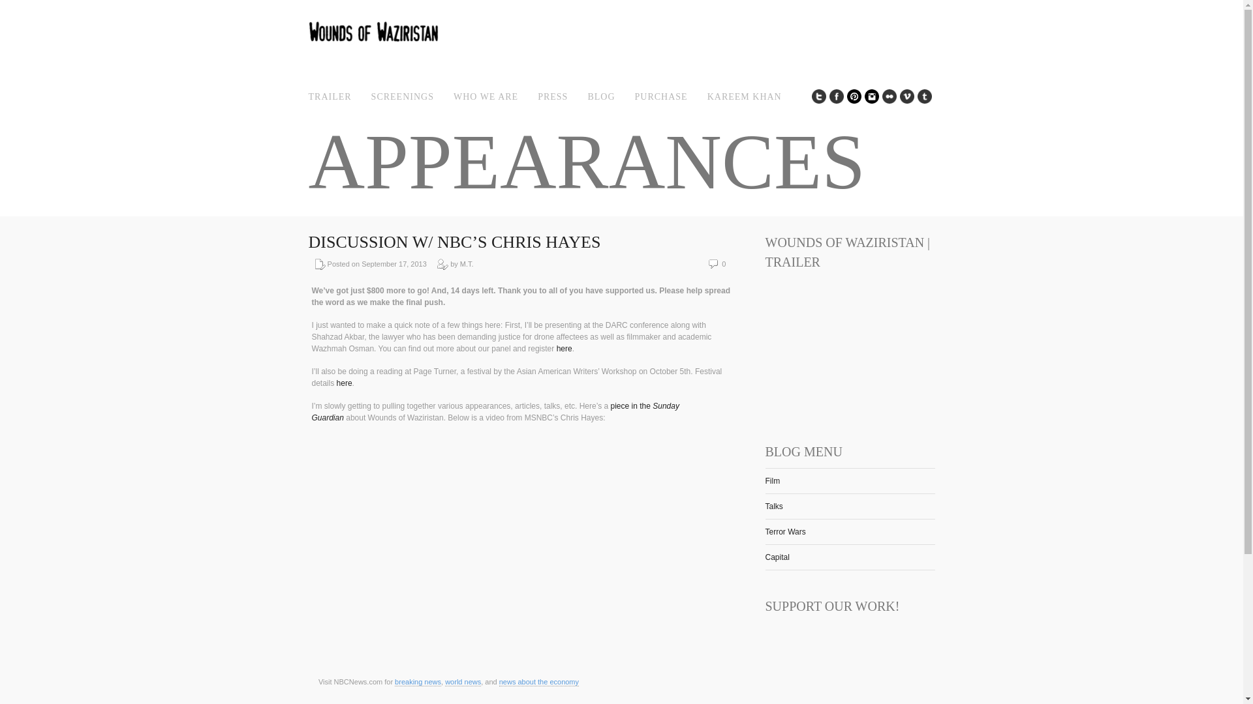 The width and height of the screenshot is (1253, 704). What do you see at coordinates (495, 412) in the screenshot?
I see `The Drone Effect: Ghosts, rubble and loss in Waziristan` at bounding box center [495, 412].